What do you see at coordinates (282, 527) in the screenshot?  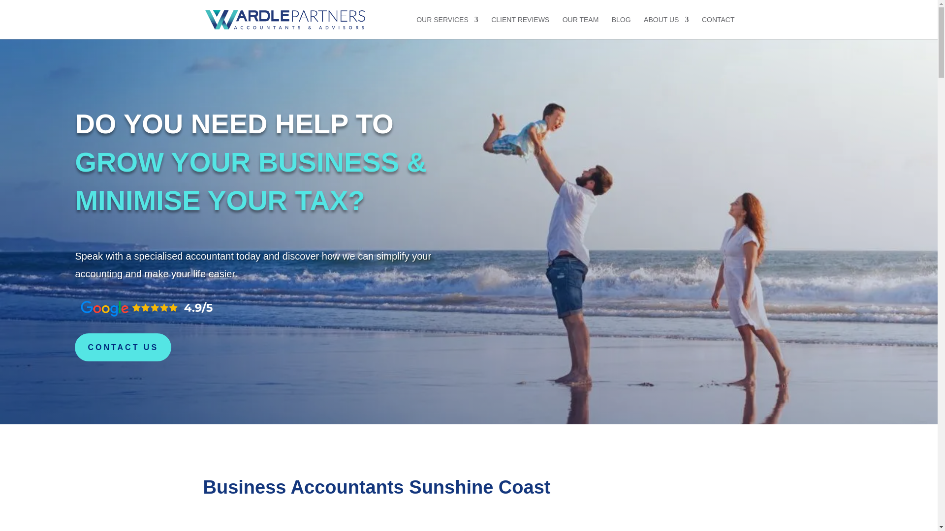 I see `Wardle-Partners-Our-Services-Business-Accounting-v2` at bounding box center [282, 527].